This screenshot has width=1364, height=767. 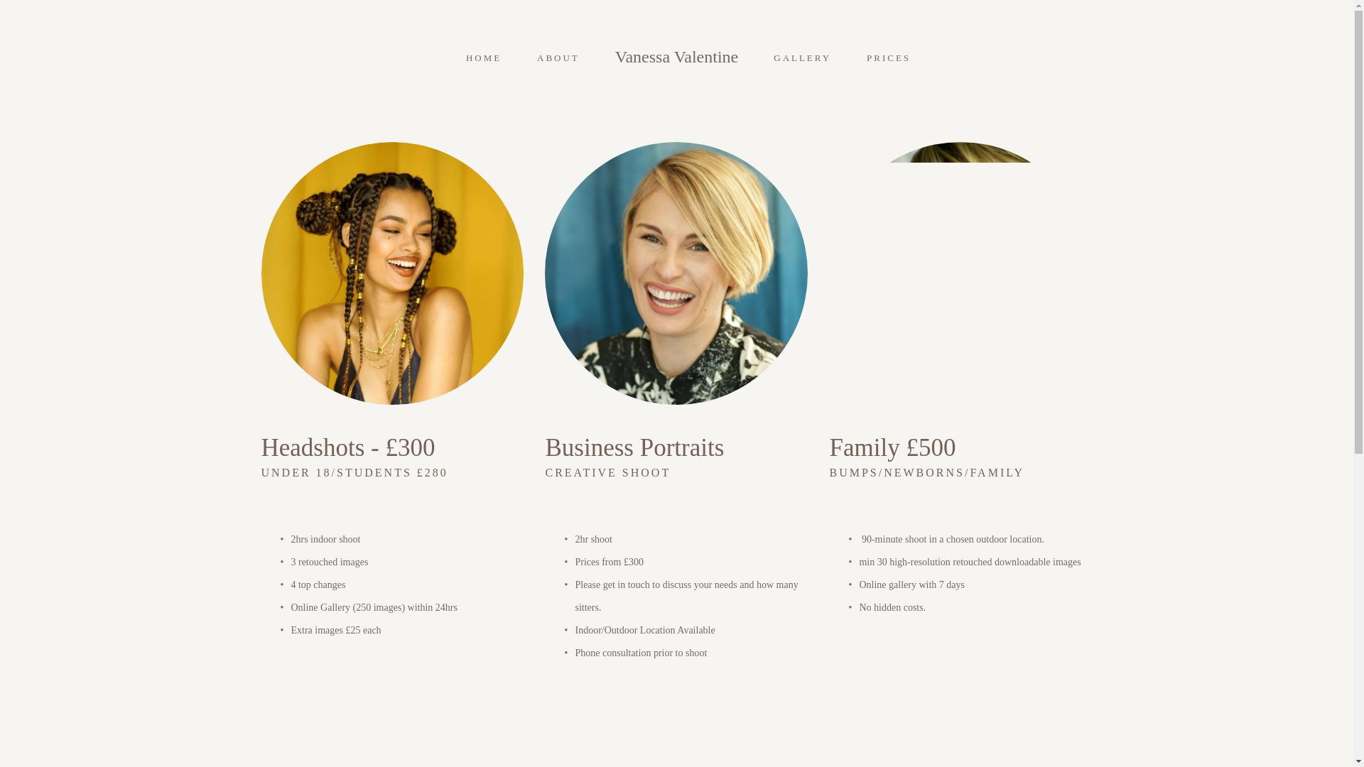 What do you see at coordinates (484, 58) in the screenshot?
I see `HOME` at bounding box center [484, 58].